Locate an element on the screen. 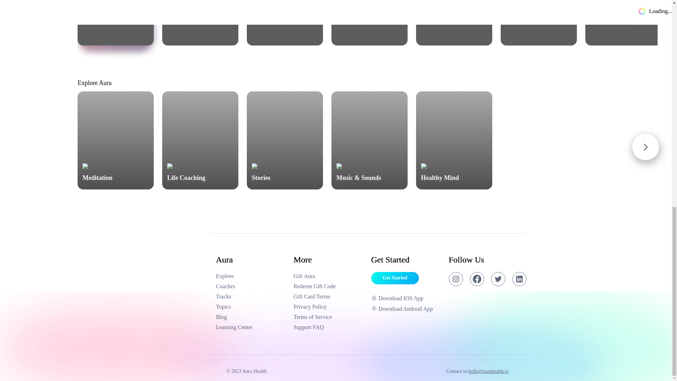 This screenshot has height=381, width=677. Topics is located at coordinates (116, 23).